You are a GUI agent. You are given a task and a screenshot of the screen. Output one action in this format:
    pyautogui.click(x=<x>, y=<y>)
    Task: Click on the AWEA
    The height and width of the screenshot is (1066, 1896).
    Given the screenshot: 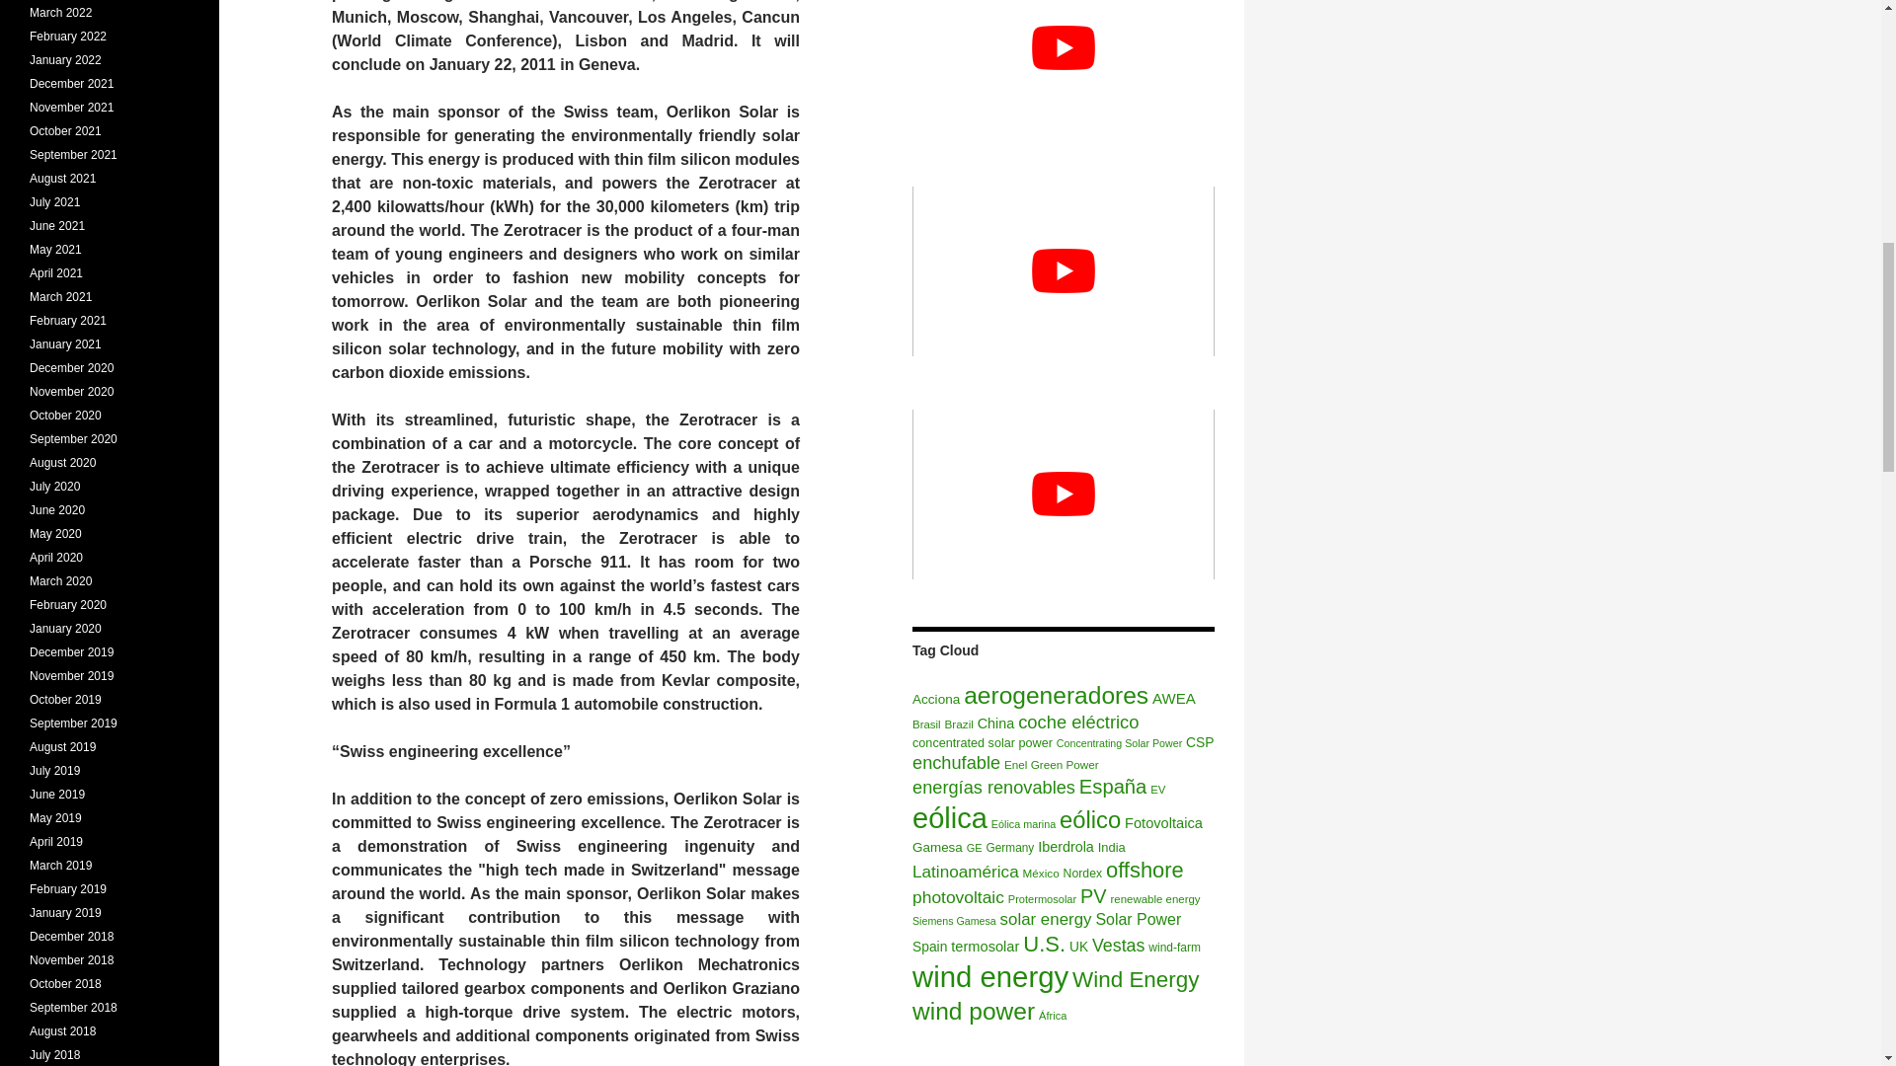 What is the action you would take?
    pyautogui.click(x=1174, y=698)
    